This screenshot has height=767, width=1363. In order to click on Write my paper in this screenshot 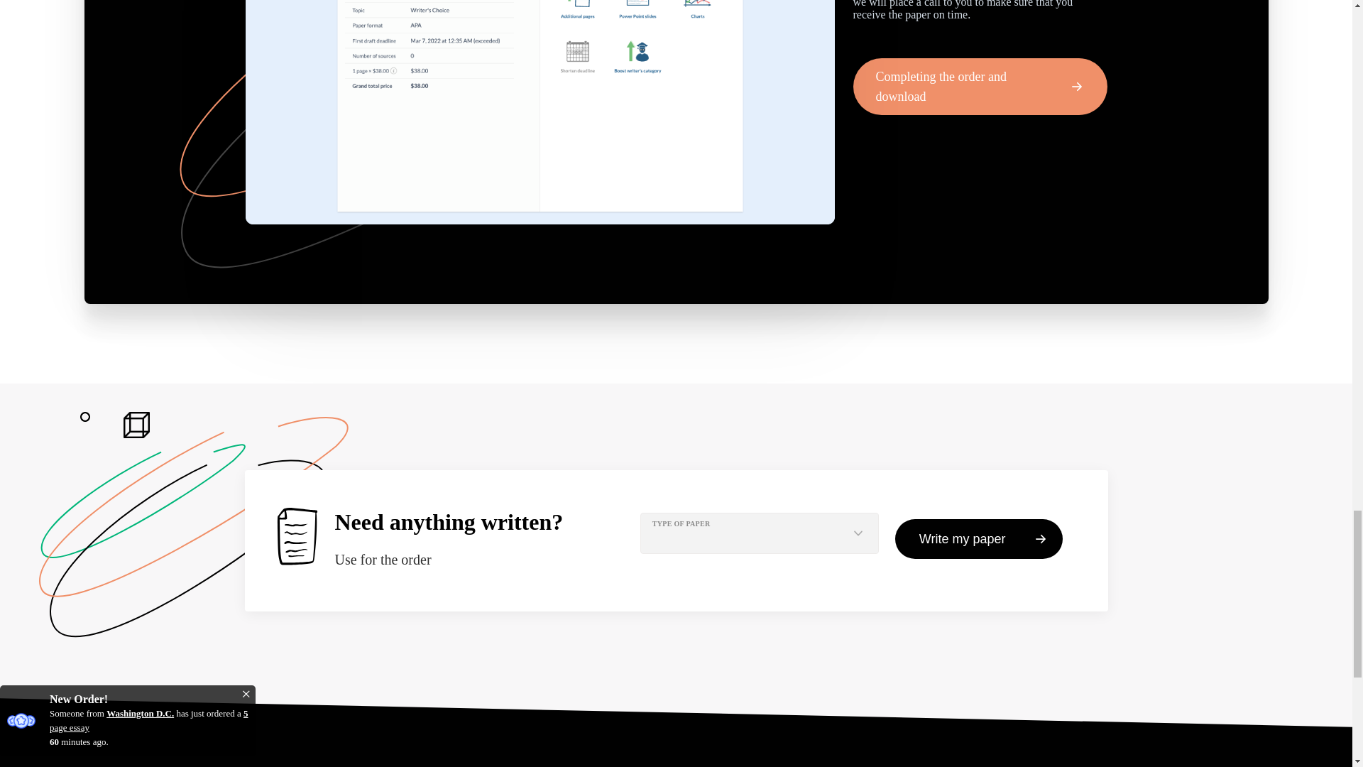, I will do `click(979, 539)`.